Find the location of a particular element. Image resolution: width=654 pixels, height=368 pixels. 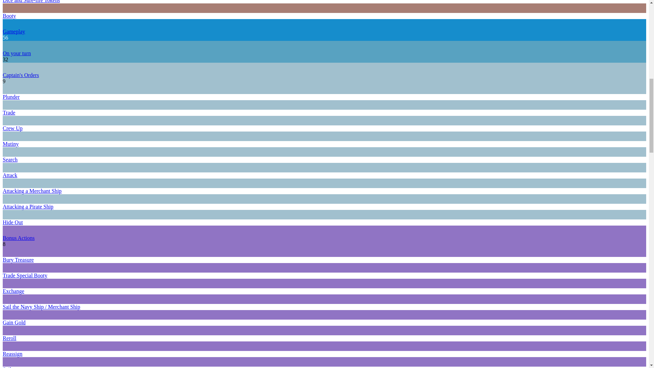

Hide Out is located at coordinates (13, 222).